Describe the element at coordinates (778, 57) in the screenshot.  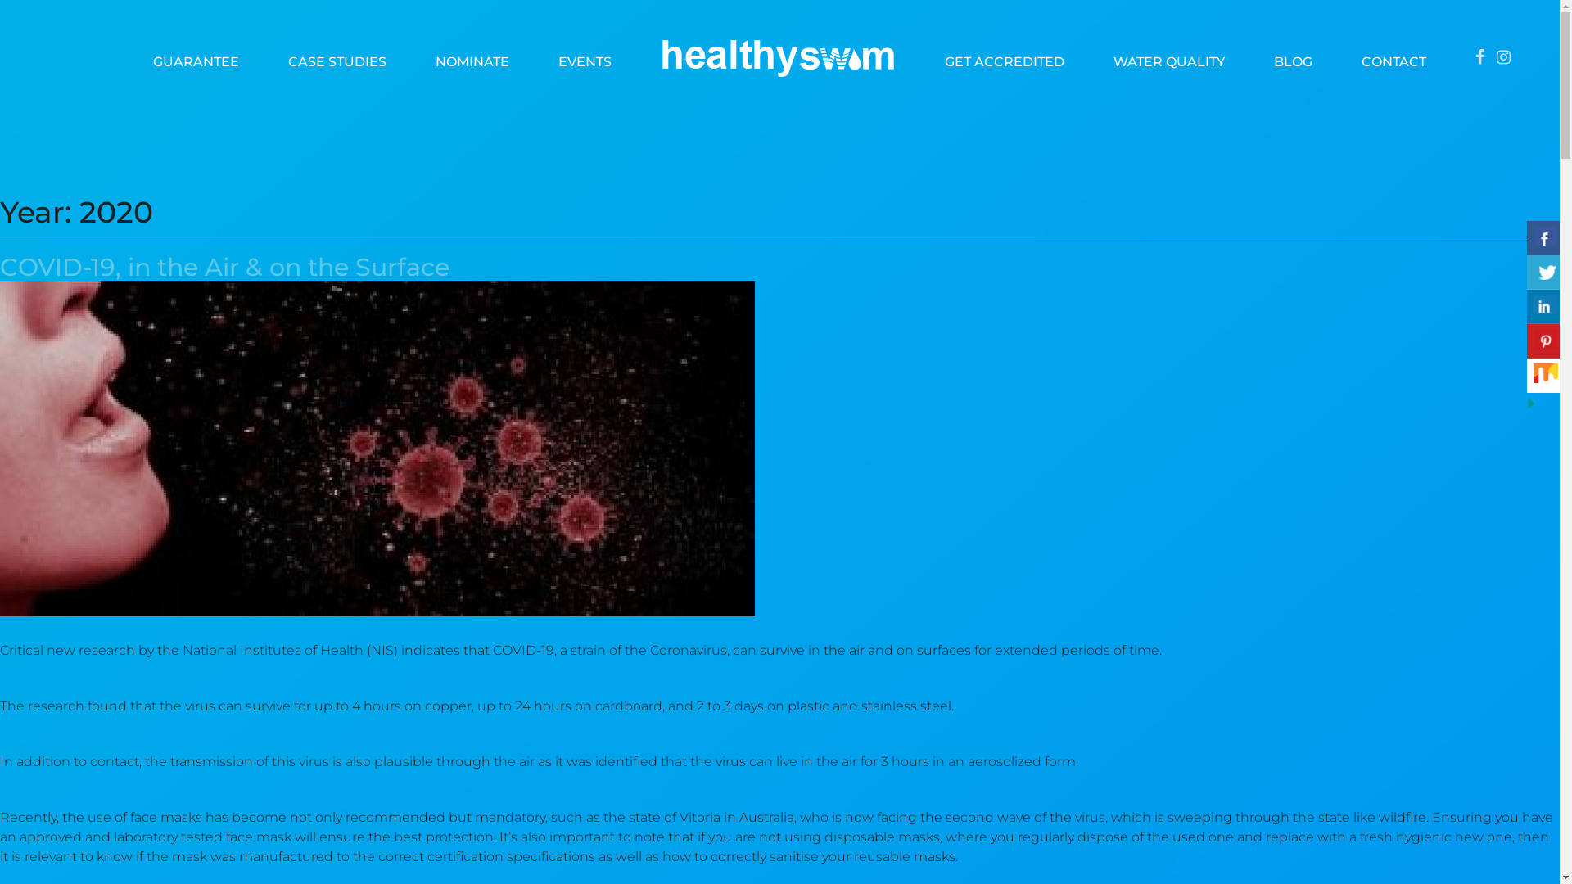
I see `HOME V2` at that location.